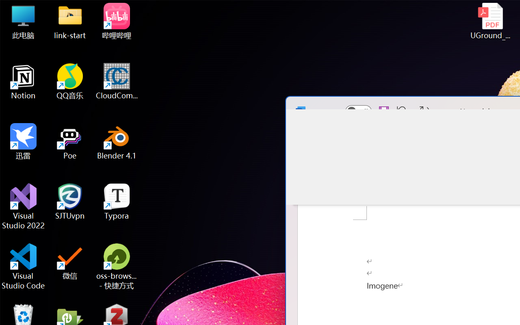  Describe the element at coordinates (488, 167) in the screenshot. I see `Pencil: Gray, 1 mm` at that location.